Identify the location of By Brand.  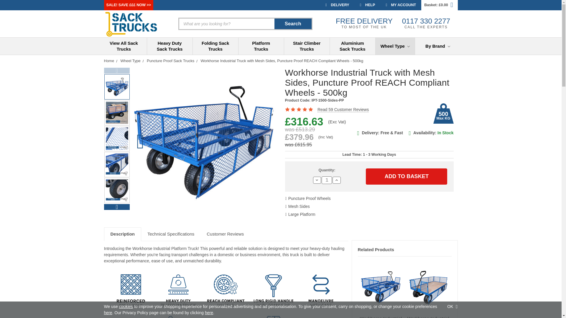
(437, 46).